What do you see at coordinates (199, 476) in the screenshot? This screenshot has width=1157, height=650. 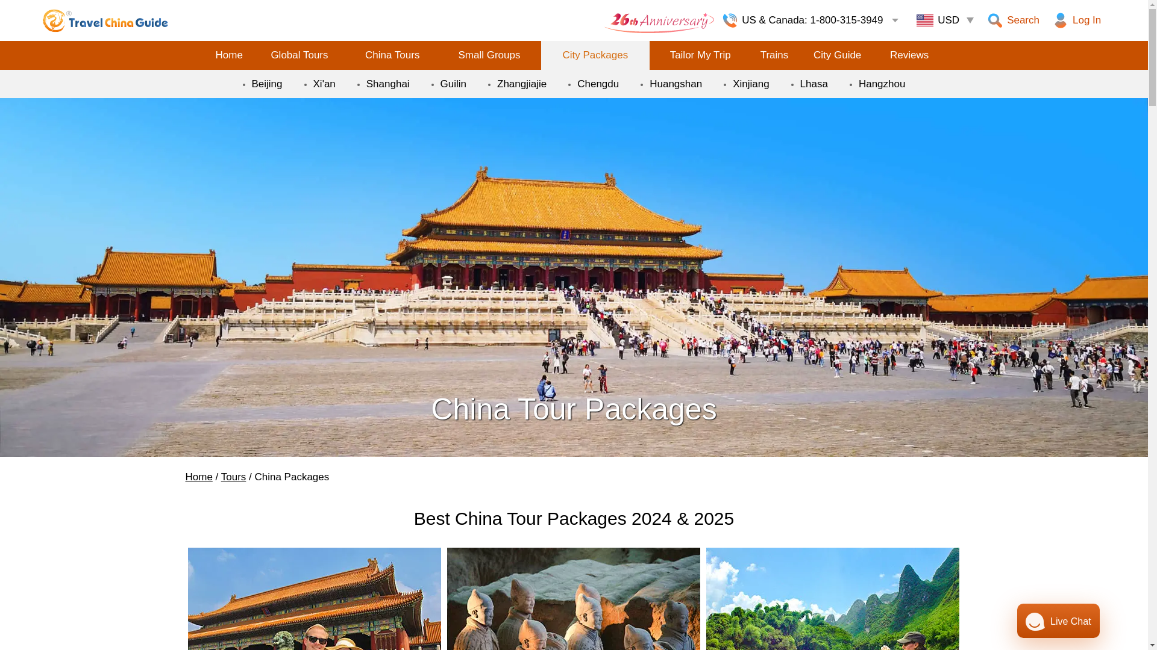 I see `Home` at bounding box center [199, 476].